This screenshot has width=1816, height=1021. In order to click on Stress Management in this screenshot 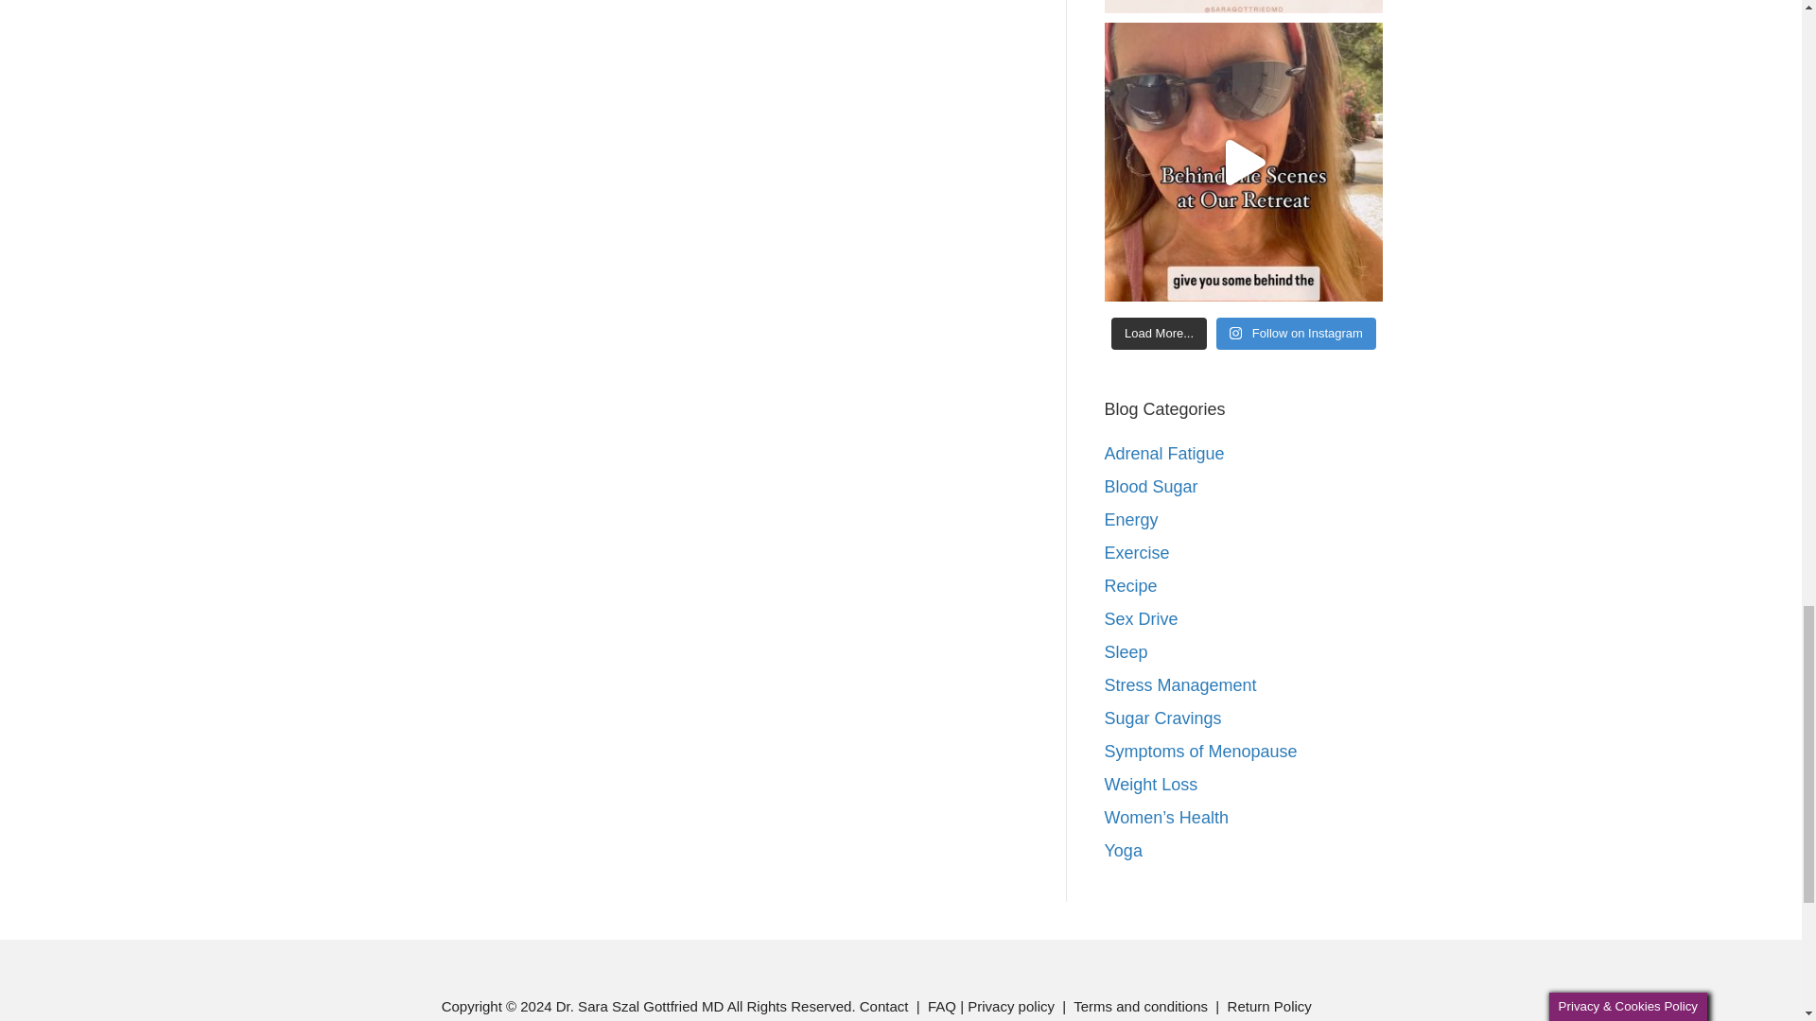, I will do `click(1180, 684)`.